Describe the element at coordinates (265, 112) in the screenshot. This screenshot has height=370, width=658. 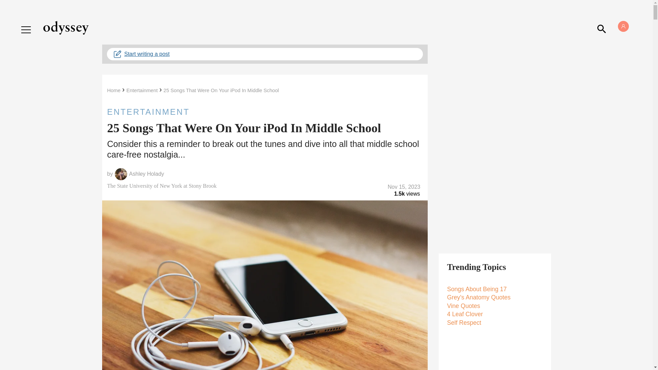
I see `ENTERTAINMENT` at that location.